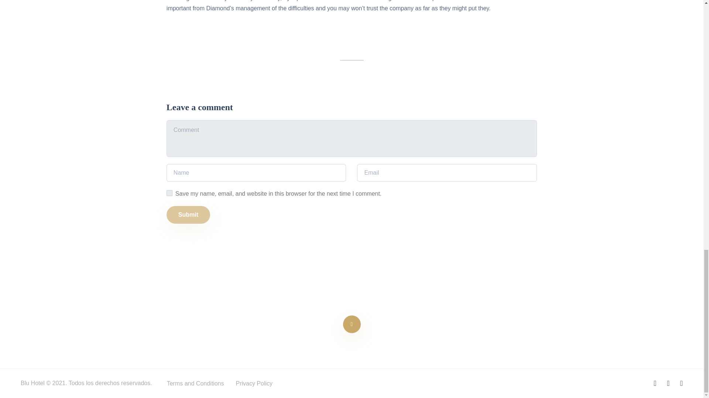  Describe the element at coordinates (195, 383) in the screenshot. I see `Terms and Conditions` at that location.